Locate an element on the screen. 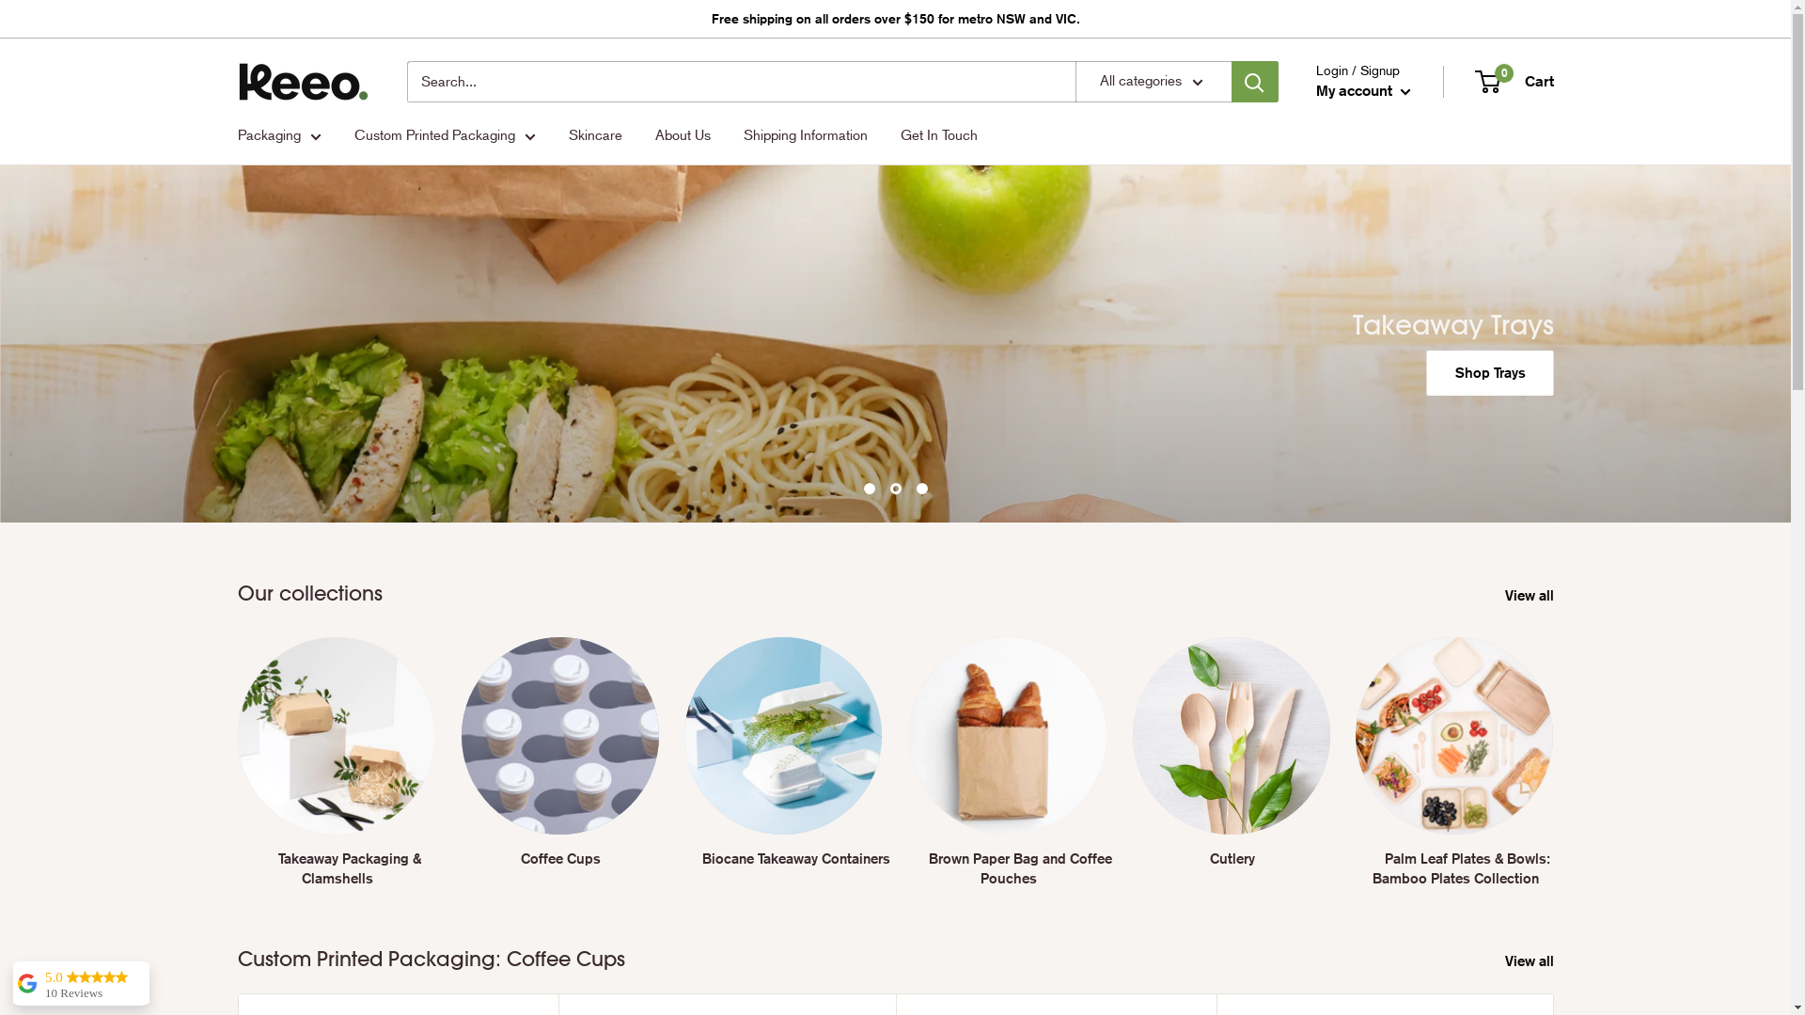 The height and width of the screenshot is (1015, 1805). My account is located at coordinates (1363, 91).